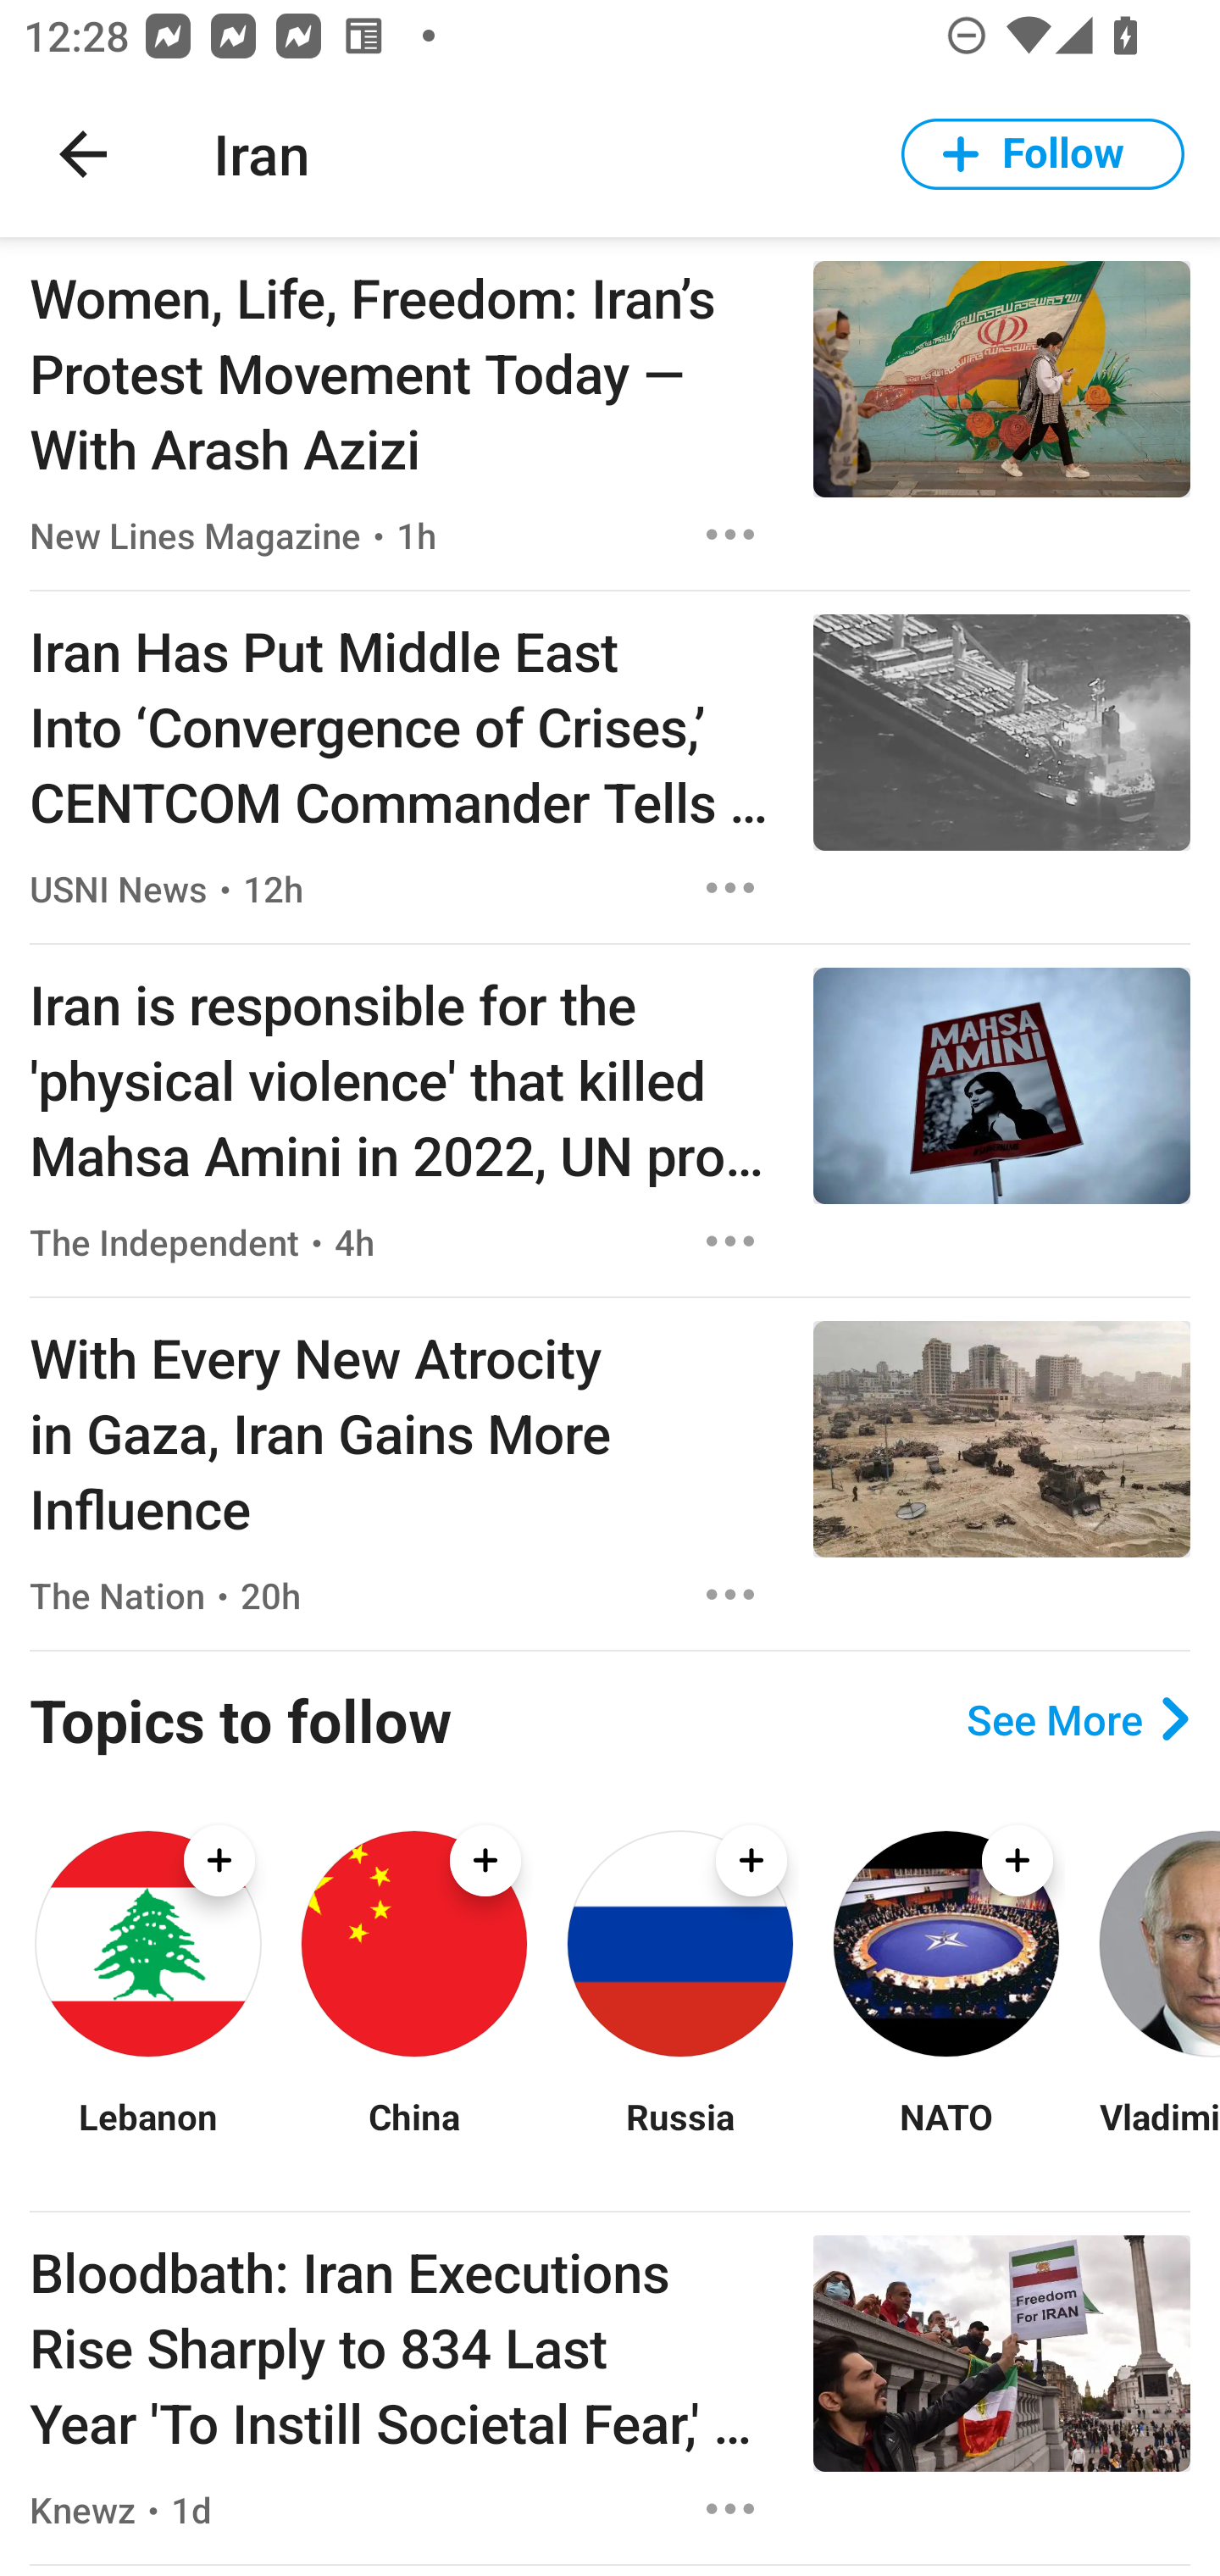  I want to click on Options, so click(730, 1595).